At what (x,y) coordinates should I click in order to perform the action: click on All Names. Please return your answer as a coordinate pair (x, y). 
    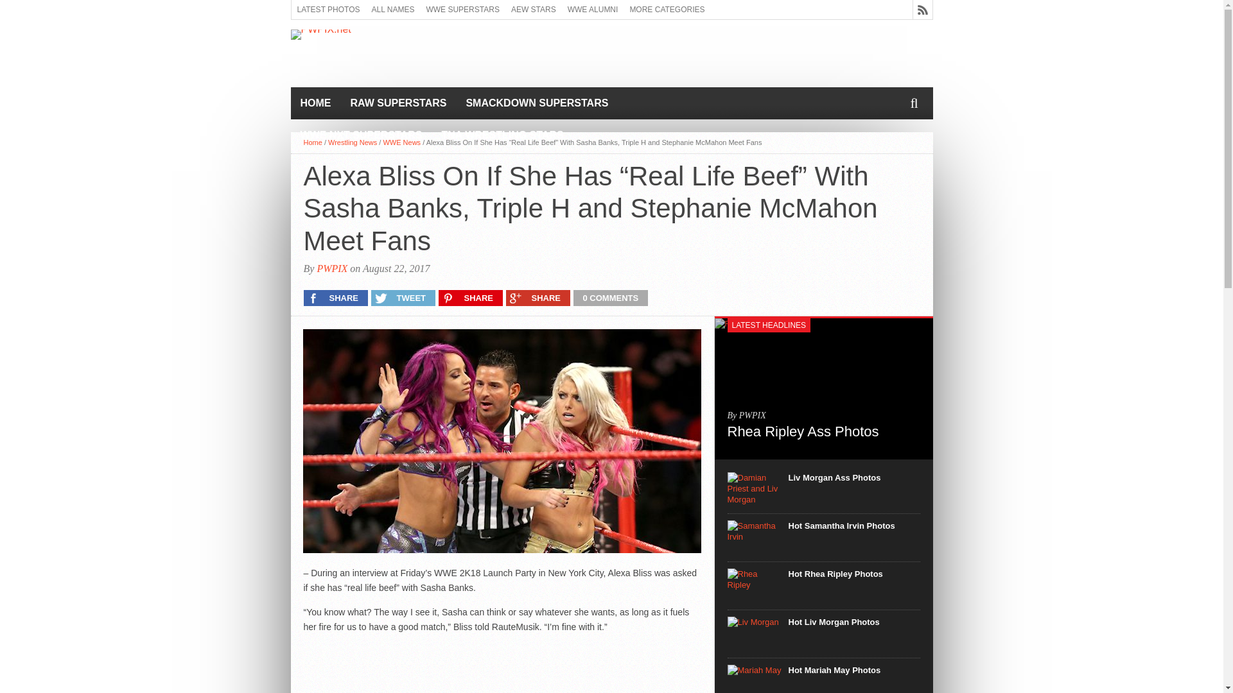
    Looking at the image, I should click on (393, 10).